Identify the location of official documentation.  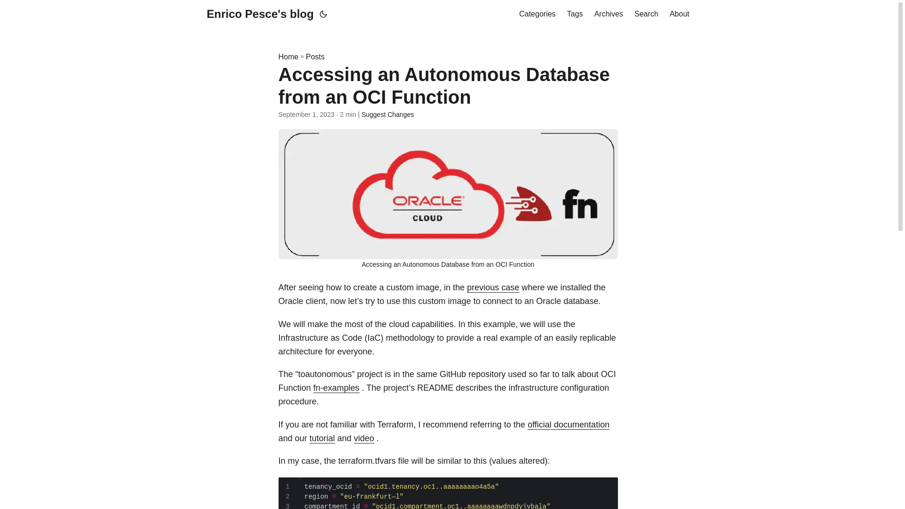
(568, 425).